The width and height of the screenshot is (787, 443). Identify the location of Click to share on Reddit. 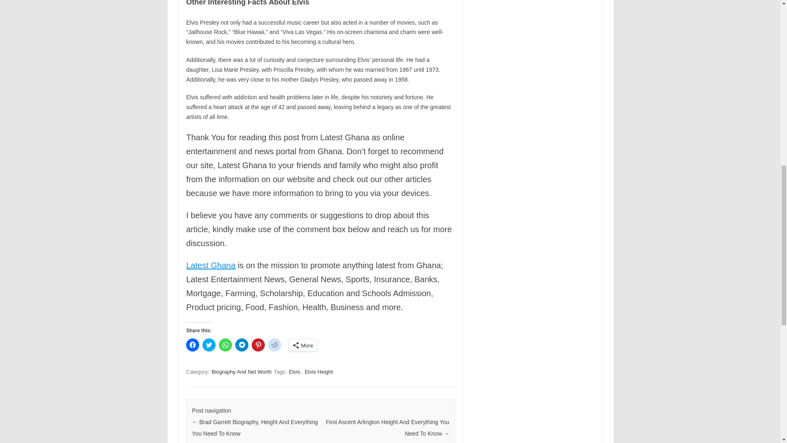
(275, 345).